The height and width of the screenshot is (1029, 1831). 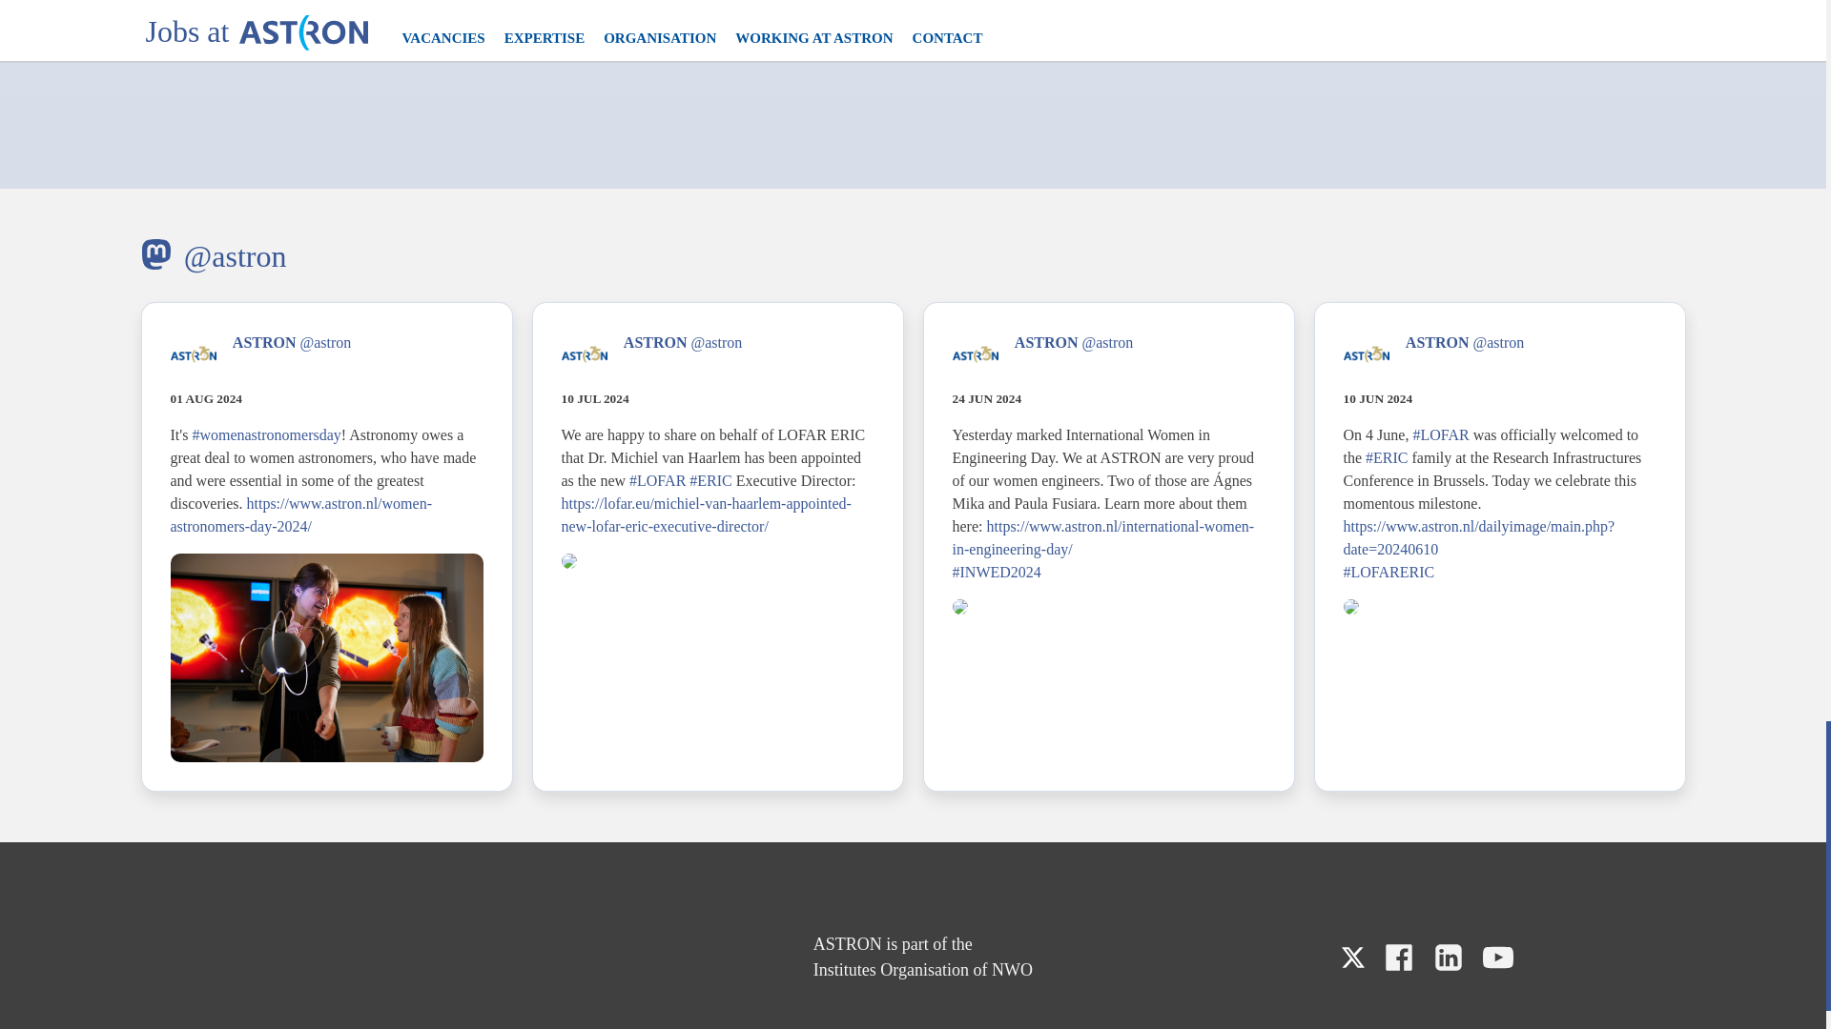 What do you see at coordinates (264, 343) in the screenshot?
I see `ASTRON` at bounding box center [264, 343].